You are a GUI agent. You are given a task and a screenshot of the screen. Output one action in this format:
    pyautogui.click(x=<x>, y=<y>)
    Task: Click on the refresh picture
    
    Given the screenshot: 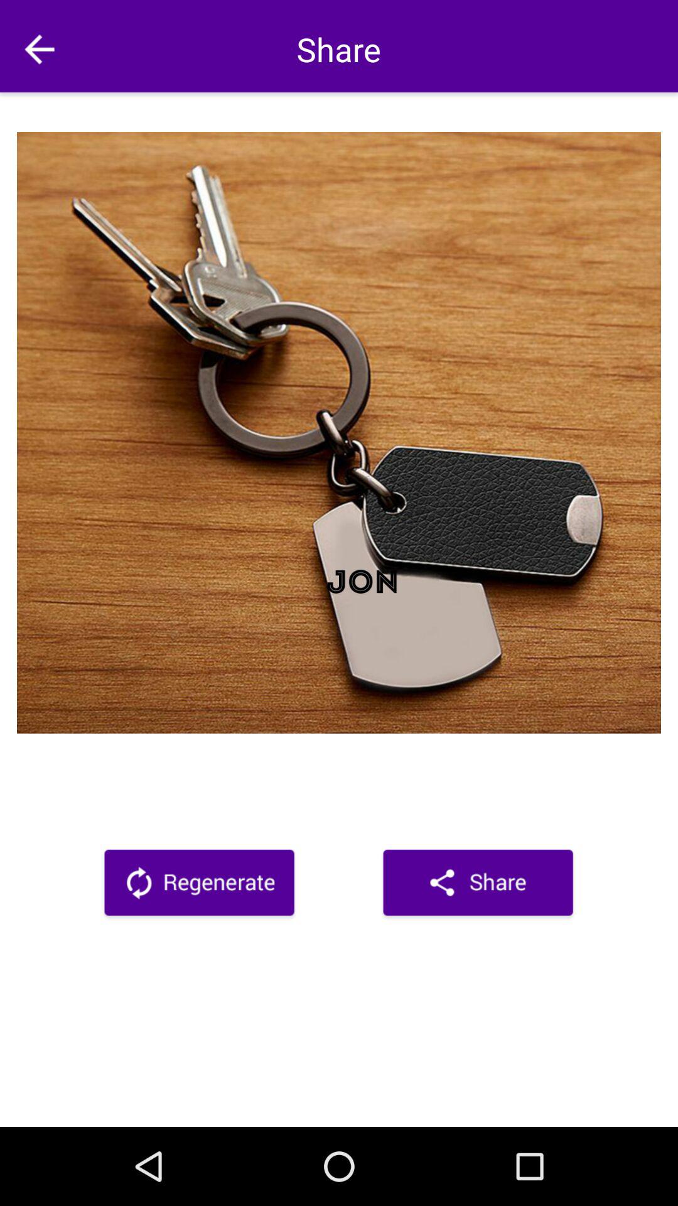 What is the action you would take?
    pyautogui.click(x=200, y=885)
    